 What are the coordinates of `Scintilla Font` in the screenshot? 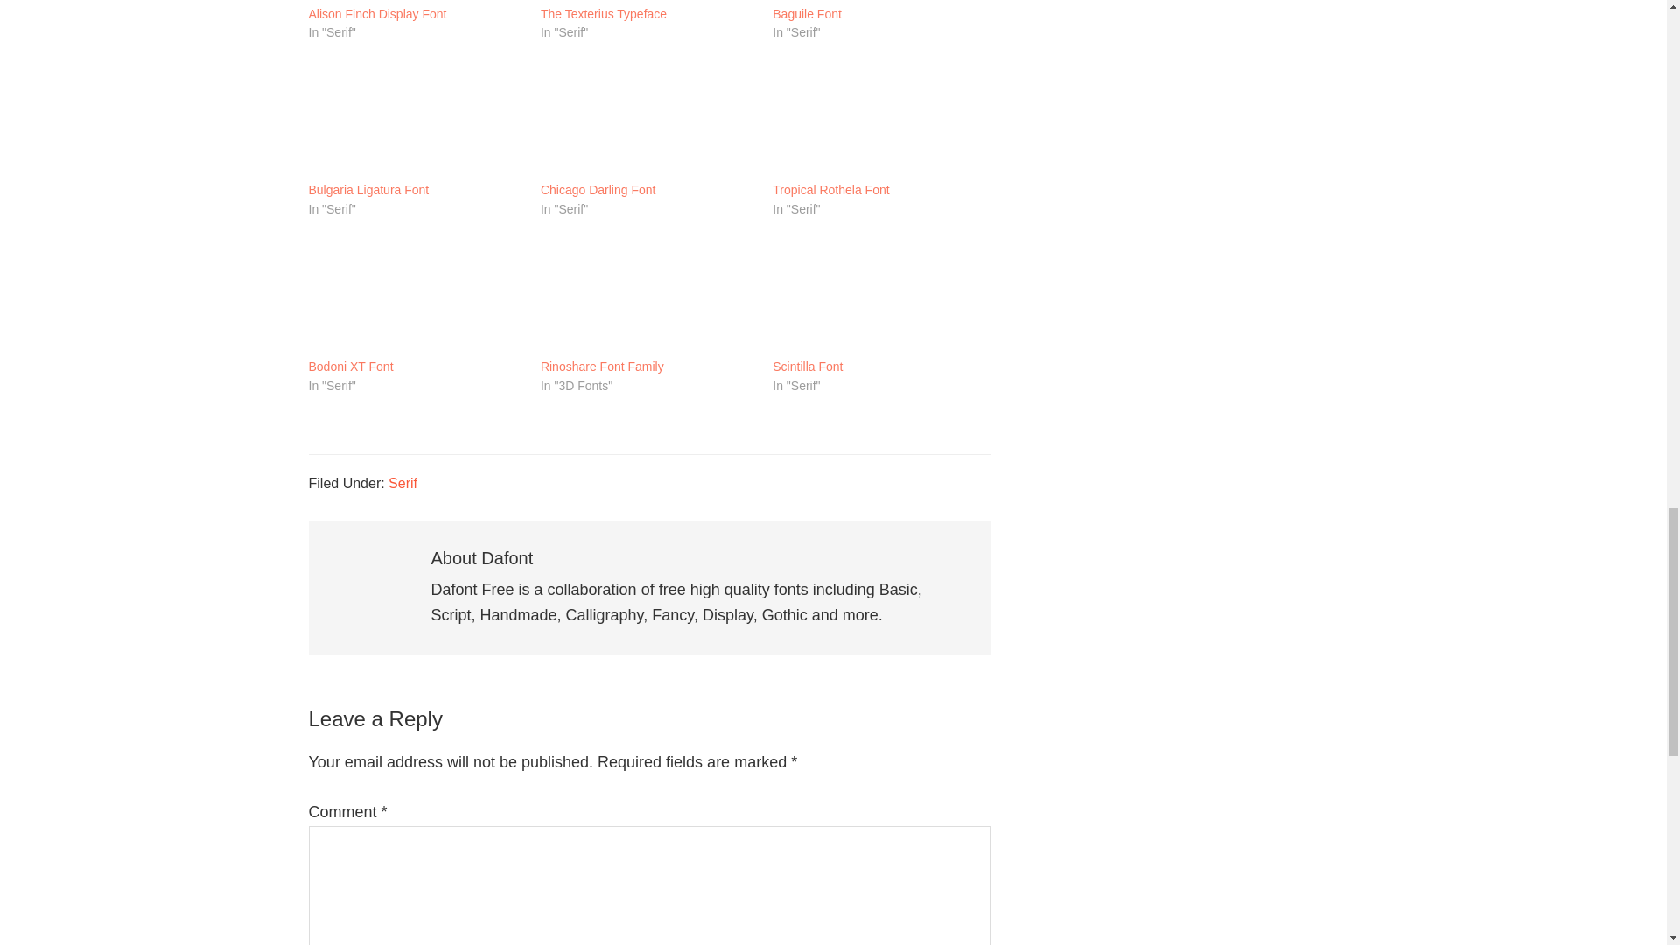 It's located at (880, 296).